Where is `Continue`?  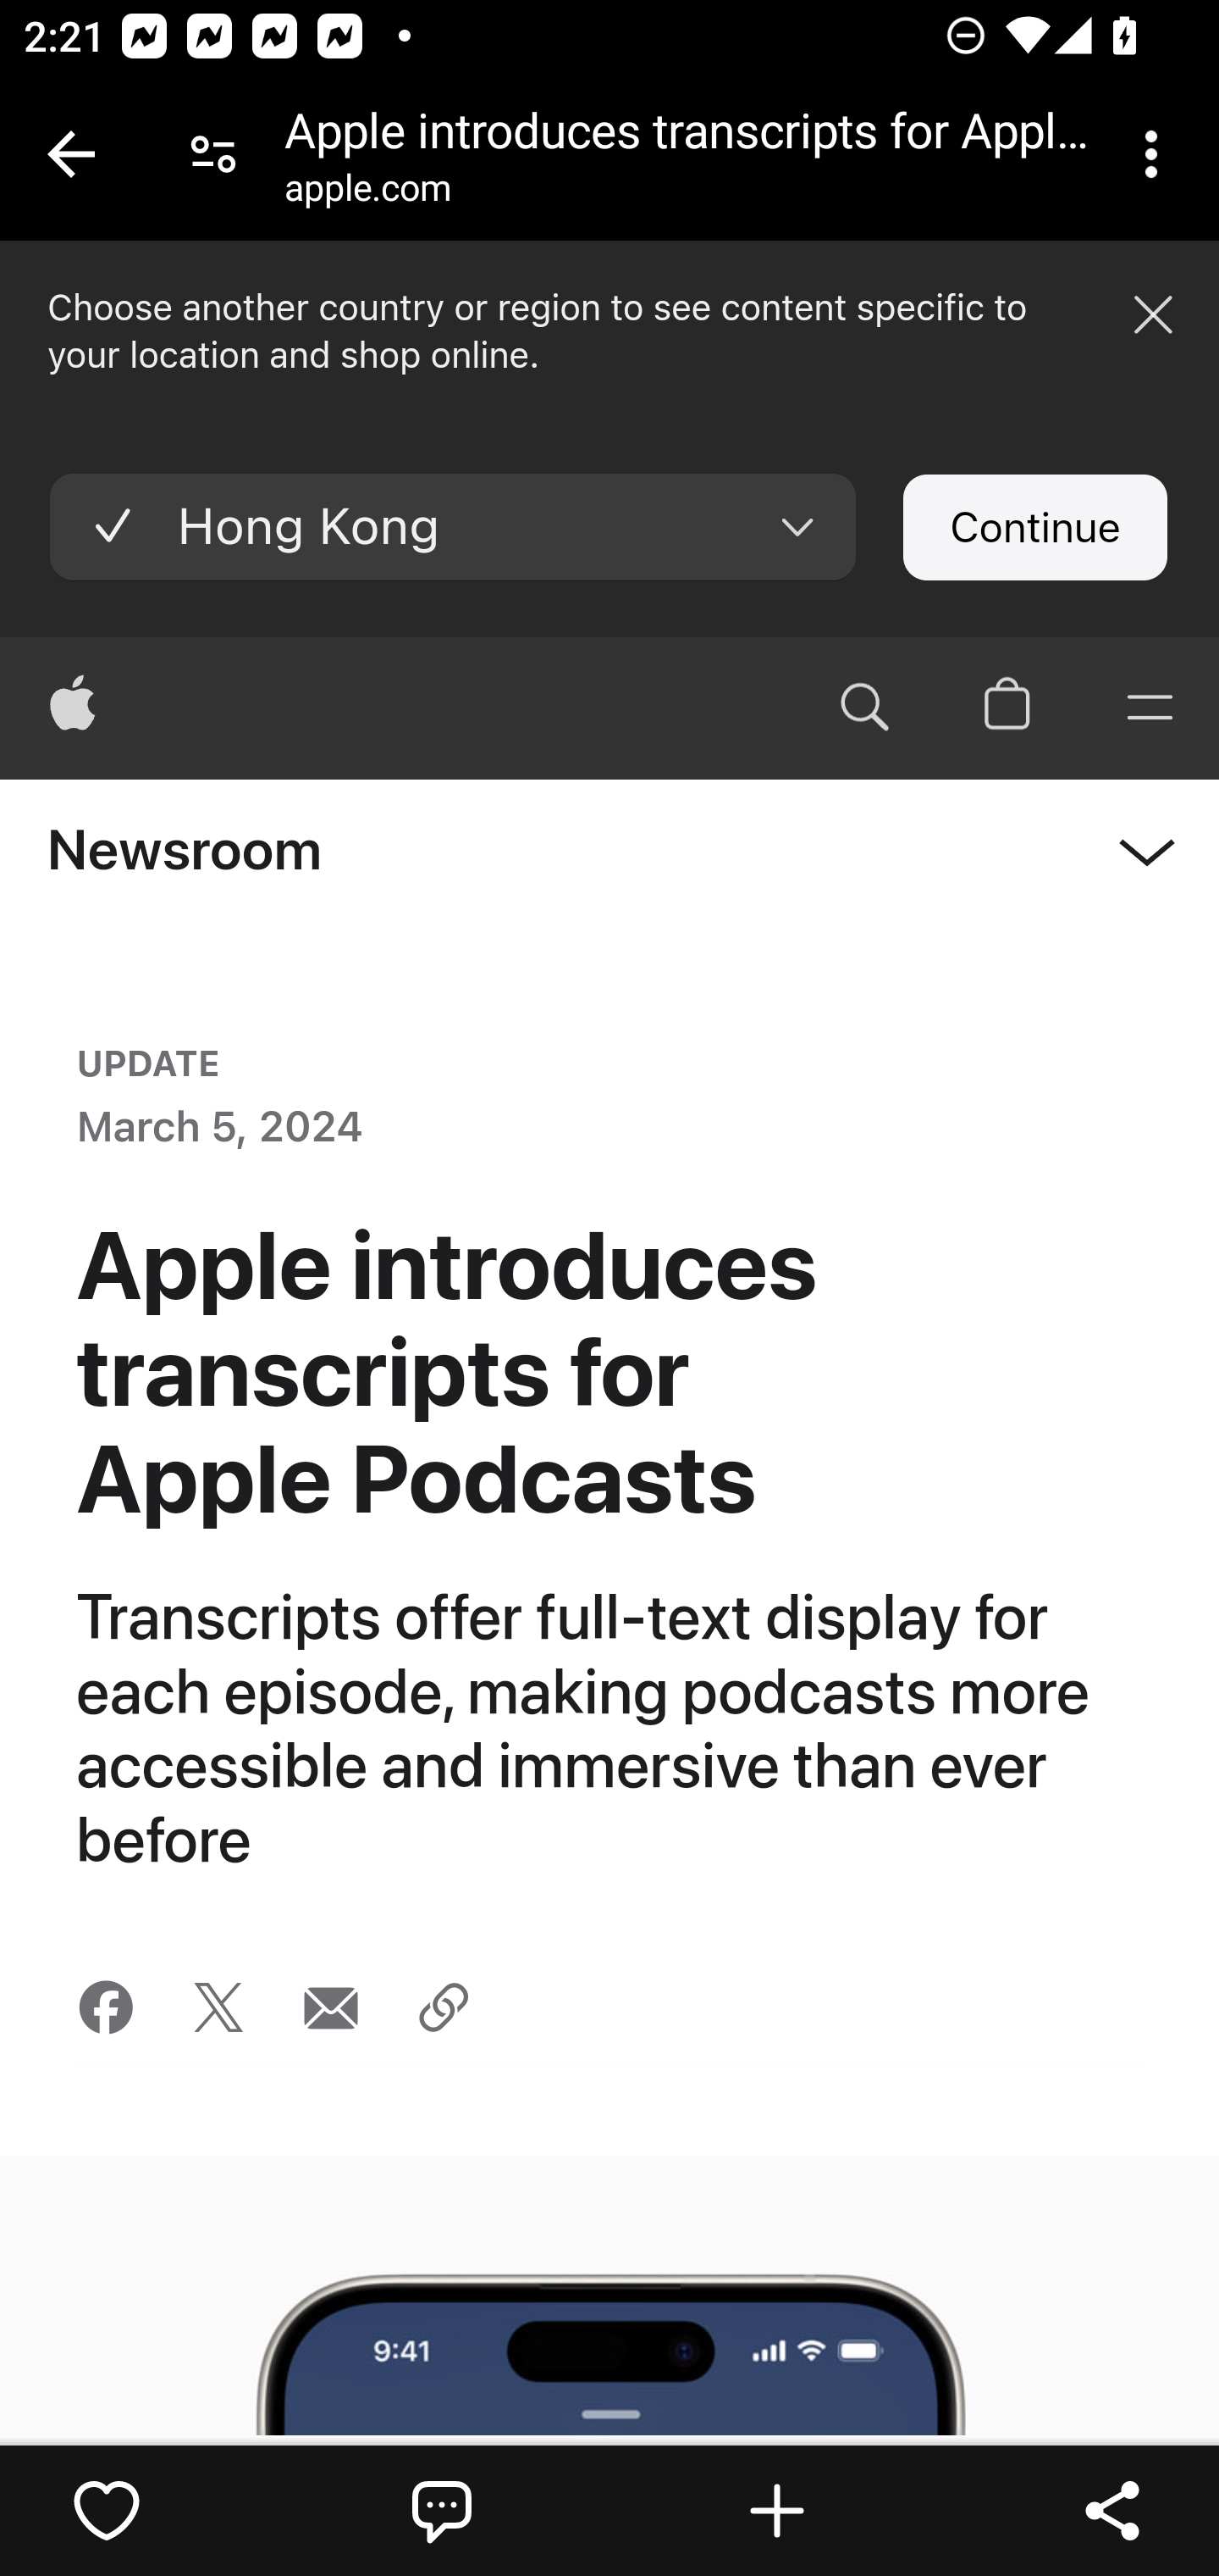 Continue is located at coordinates (1035, 528).